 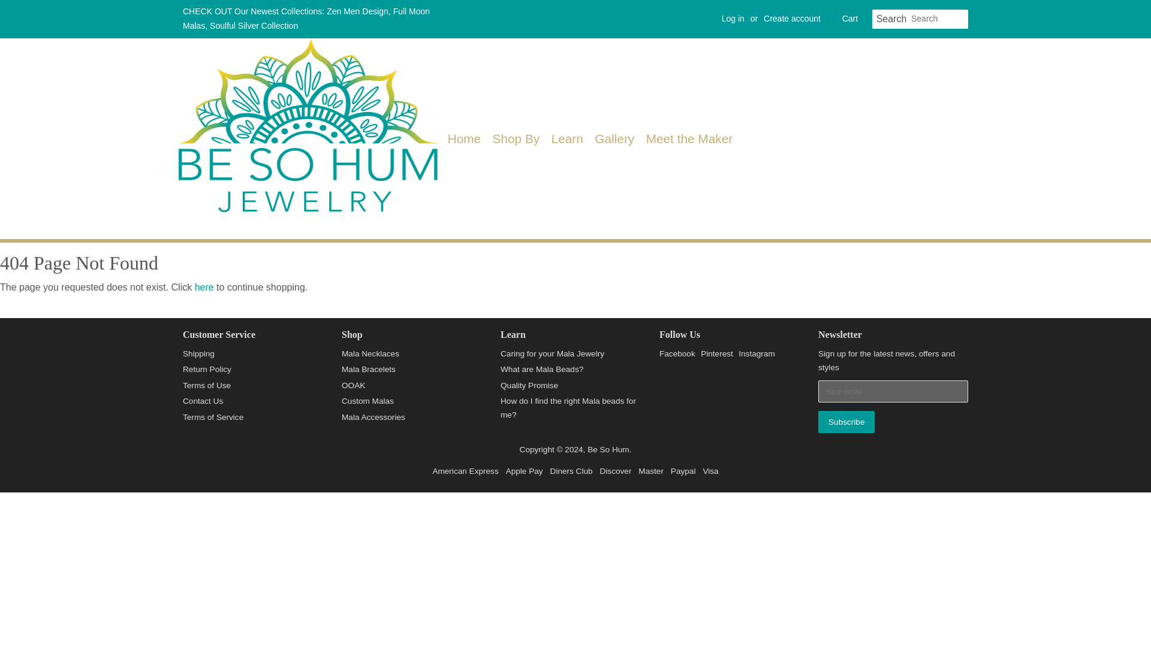 I want to click on Be So Hum on Facebook, so click(x=677, y=353).